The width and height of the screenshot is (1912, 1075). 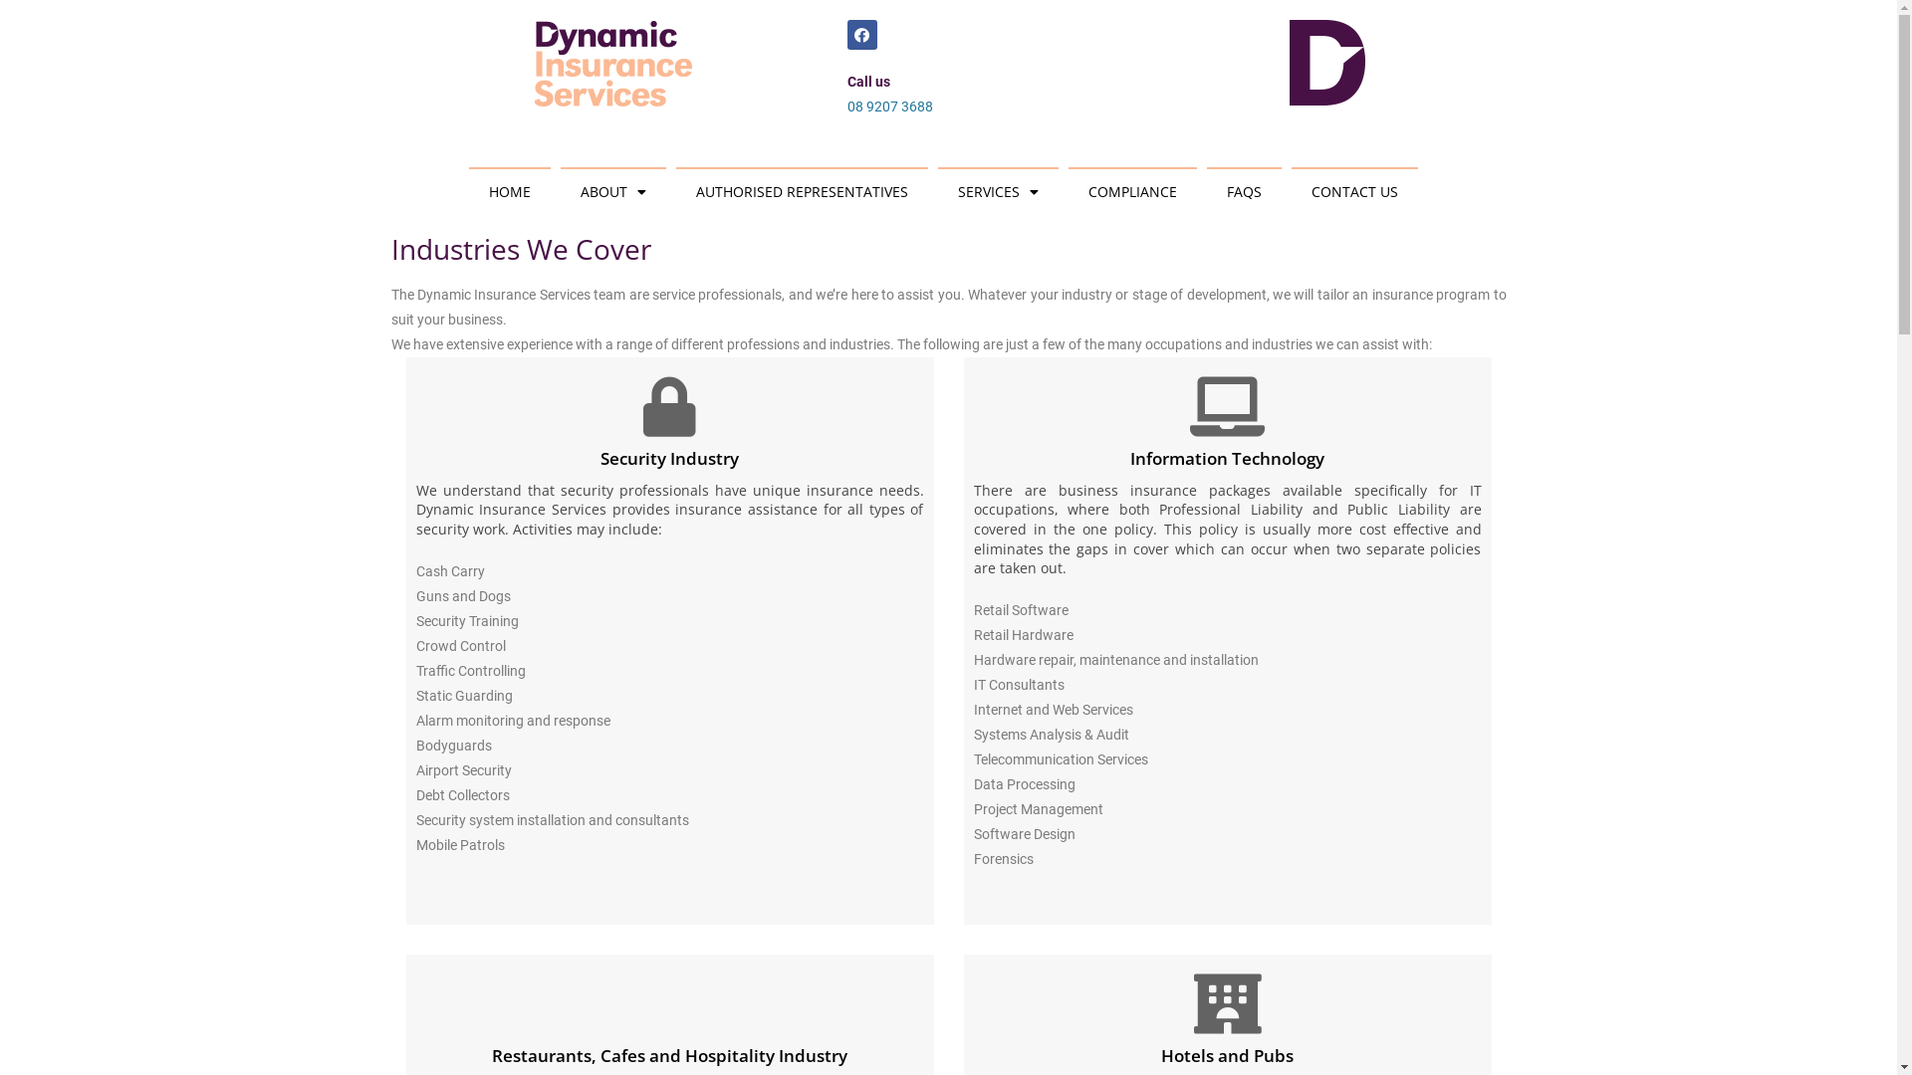 What do you see at coordinates (1245, 191) in the screenshot?
I see `FAQS` at bounding box center [1245, 191].